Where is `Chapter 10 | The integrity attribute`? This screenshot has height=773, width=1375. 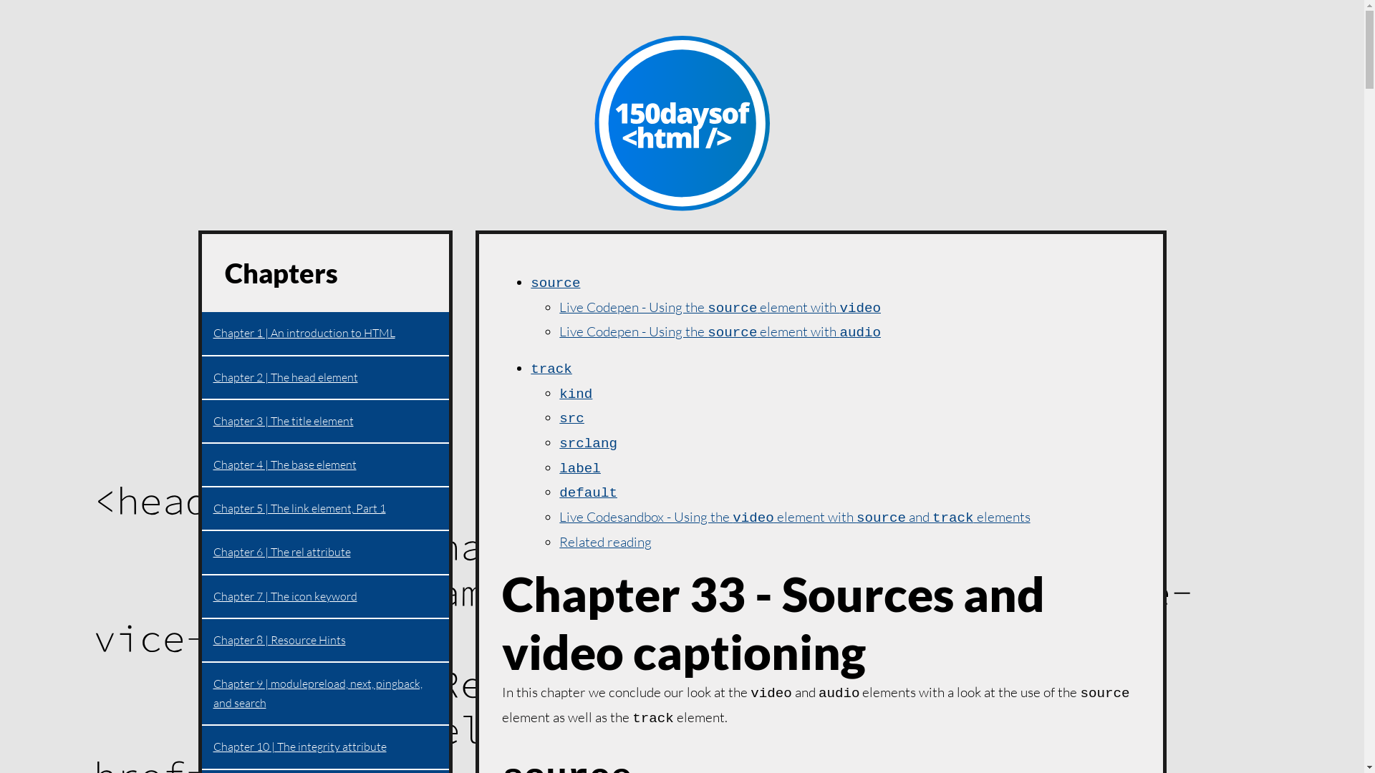
Chapter 10 | The integrity attribute is located at coordinates (326, 747).